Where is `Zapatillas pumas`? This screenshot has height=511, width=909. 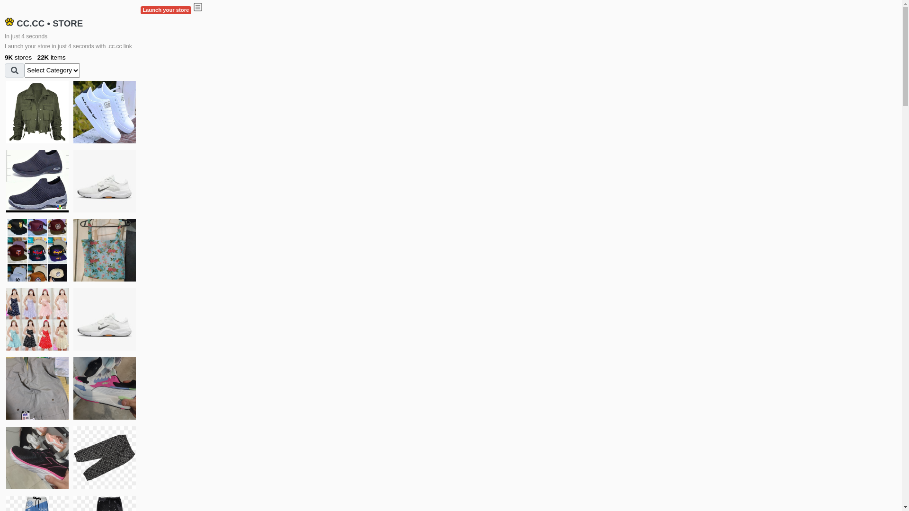 Zapatillas pumas is located at coordinates (105, 388).